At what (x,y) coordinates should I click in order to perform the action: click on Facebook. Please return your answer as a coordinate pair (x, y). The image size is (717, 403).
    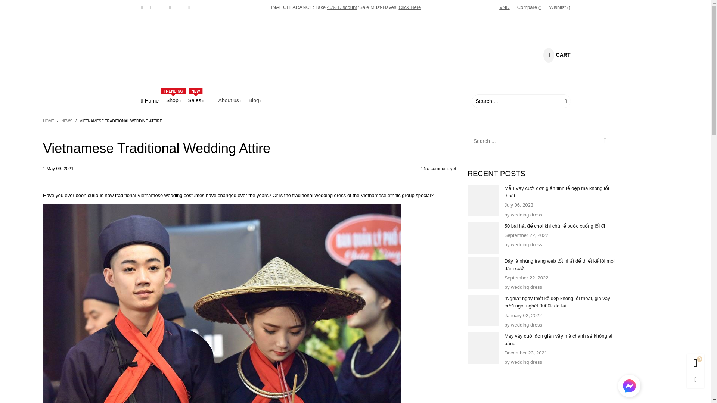
    Looking at the image, I should click on (152, 7).